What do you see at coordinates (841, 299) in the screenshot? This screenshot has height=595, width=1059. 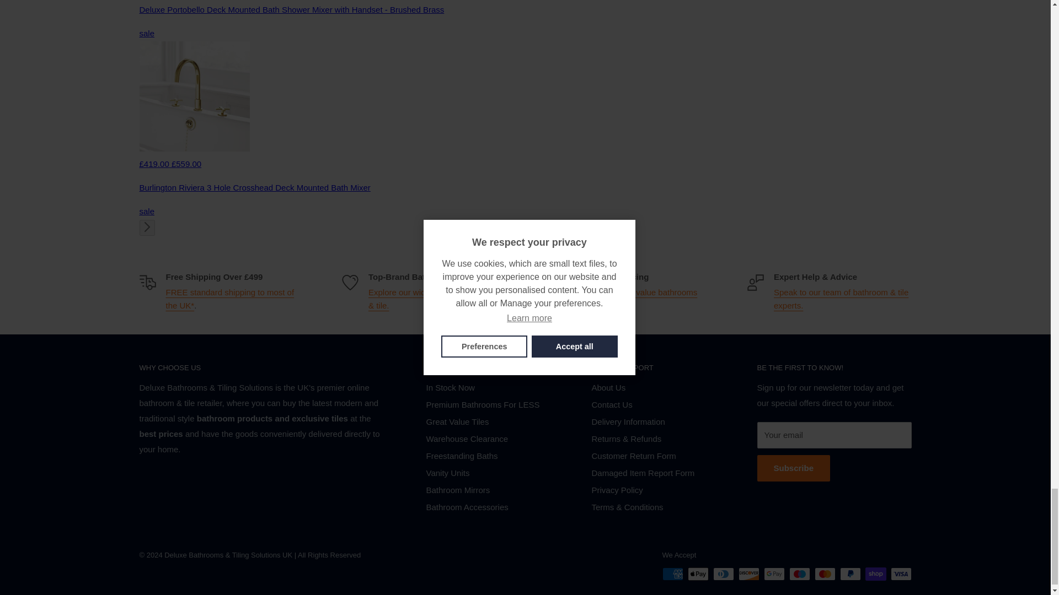 I see `Contact Deluxe Bathrooms` at bounding box center [841, 299].